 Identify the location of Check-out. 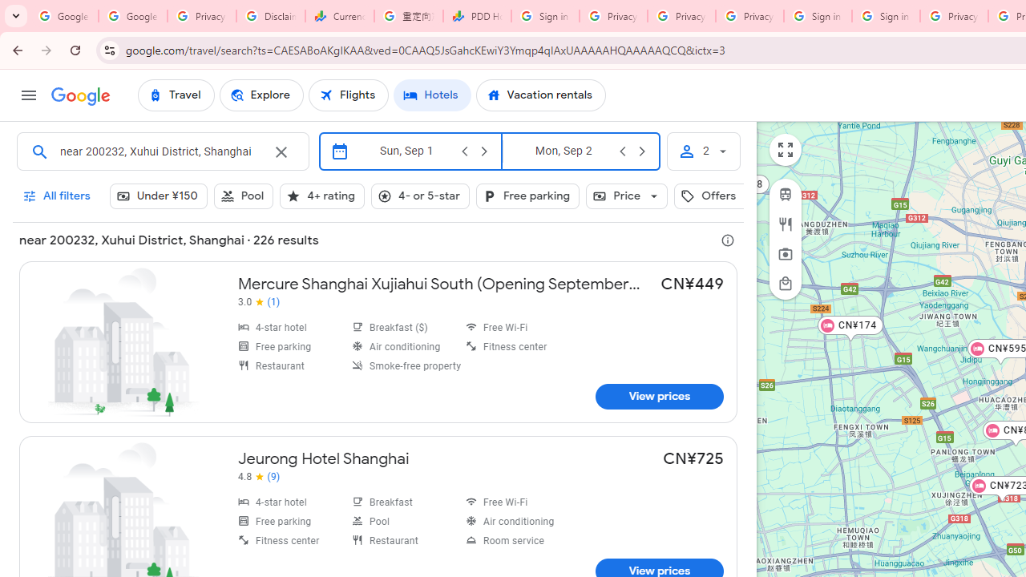
(563, 151).